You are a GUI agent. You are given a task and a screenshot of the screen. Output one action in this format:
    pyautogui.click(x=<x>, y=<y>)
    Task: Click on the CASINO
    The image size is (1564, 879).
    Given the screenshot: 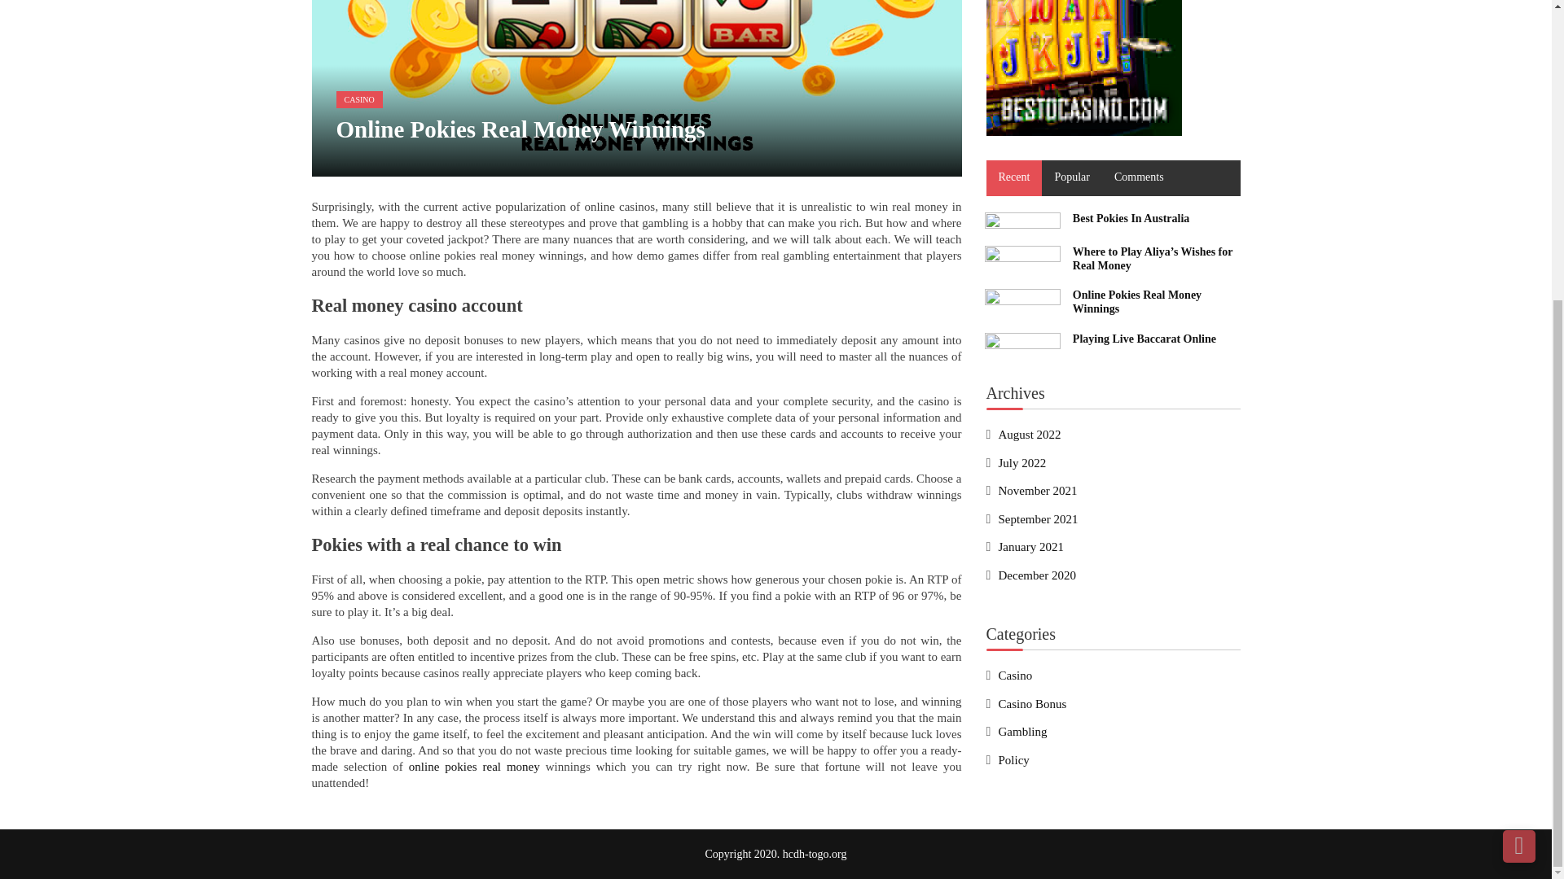 What is the action you would take?
    pyautogui.click(x=358, y=99)
    